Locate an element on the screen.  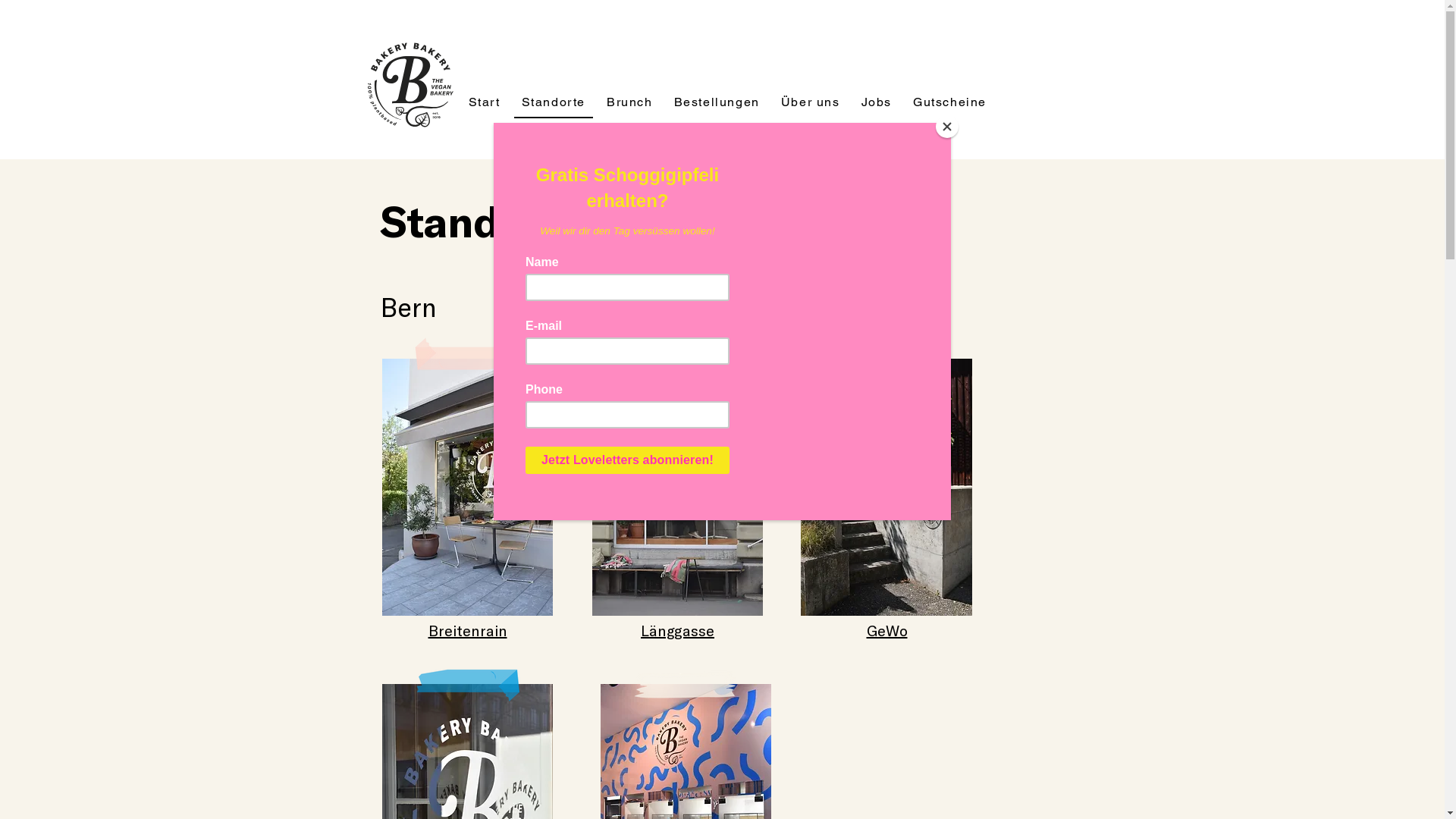
Breitenrain is located at coordinates (467, 630).